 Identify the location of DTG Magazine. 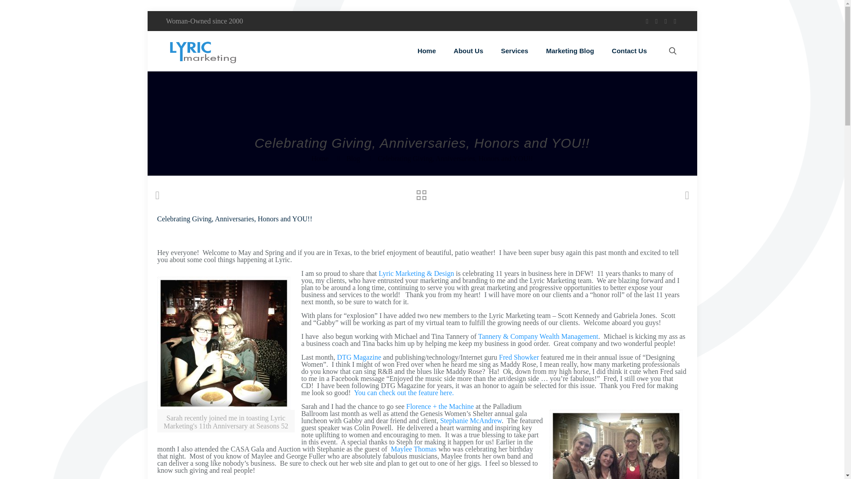
(359, 357).